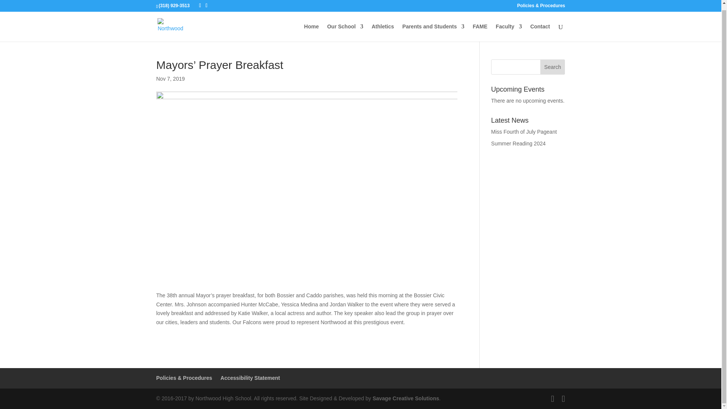 Image resolution: width=727 pixels, height=409 pixels. What do you see at coordinates (406, 398) in the screenshot?
I see `Savage Creative Solutions` at bounding box center [406, 398].